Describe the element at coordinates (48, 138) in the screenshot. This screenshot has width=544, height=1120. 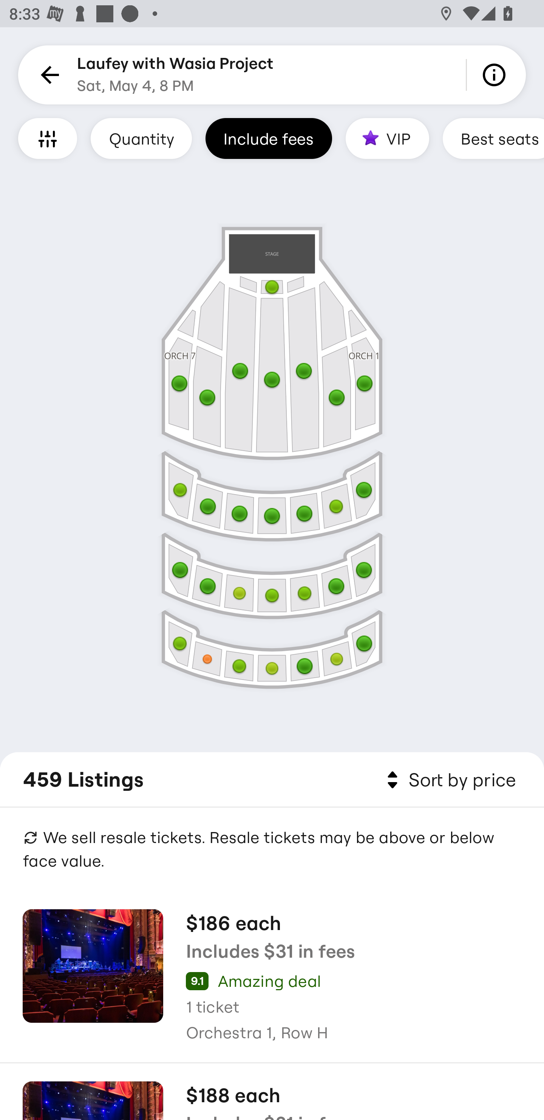
I see `Filters and Accessible Seating` at that location.